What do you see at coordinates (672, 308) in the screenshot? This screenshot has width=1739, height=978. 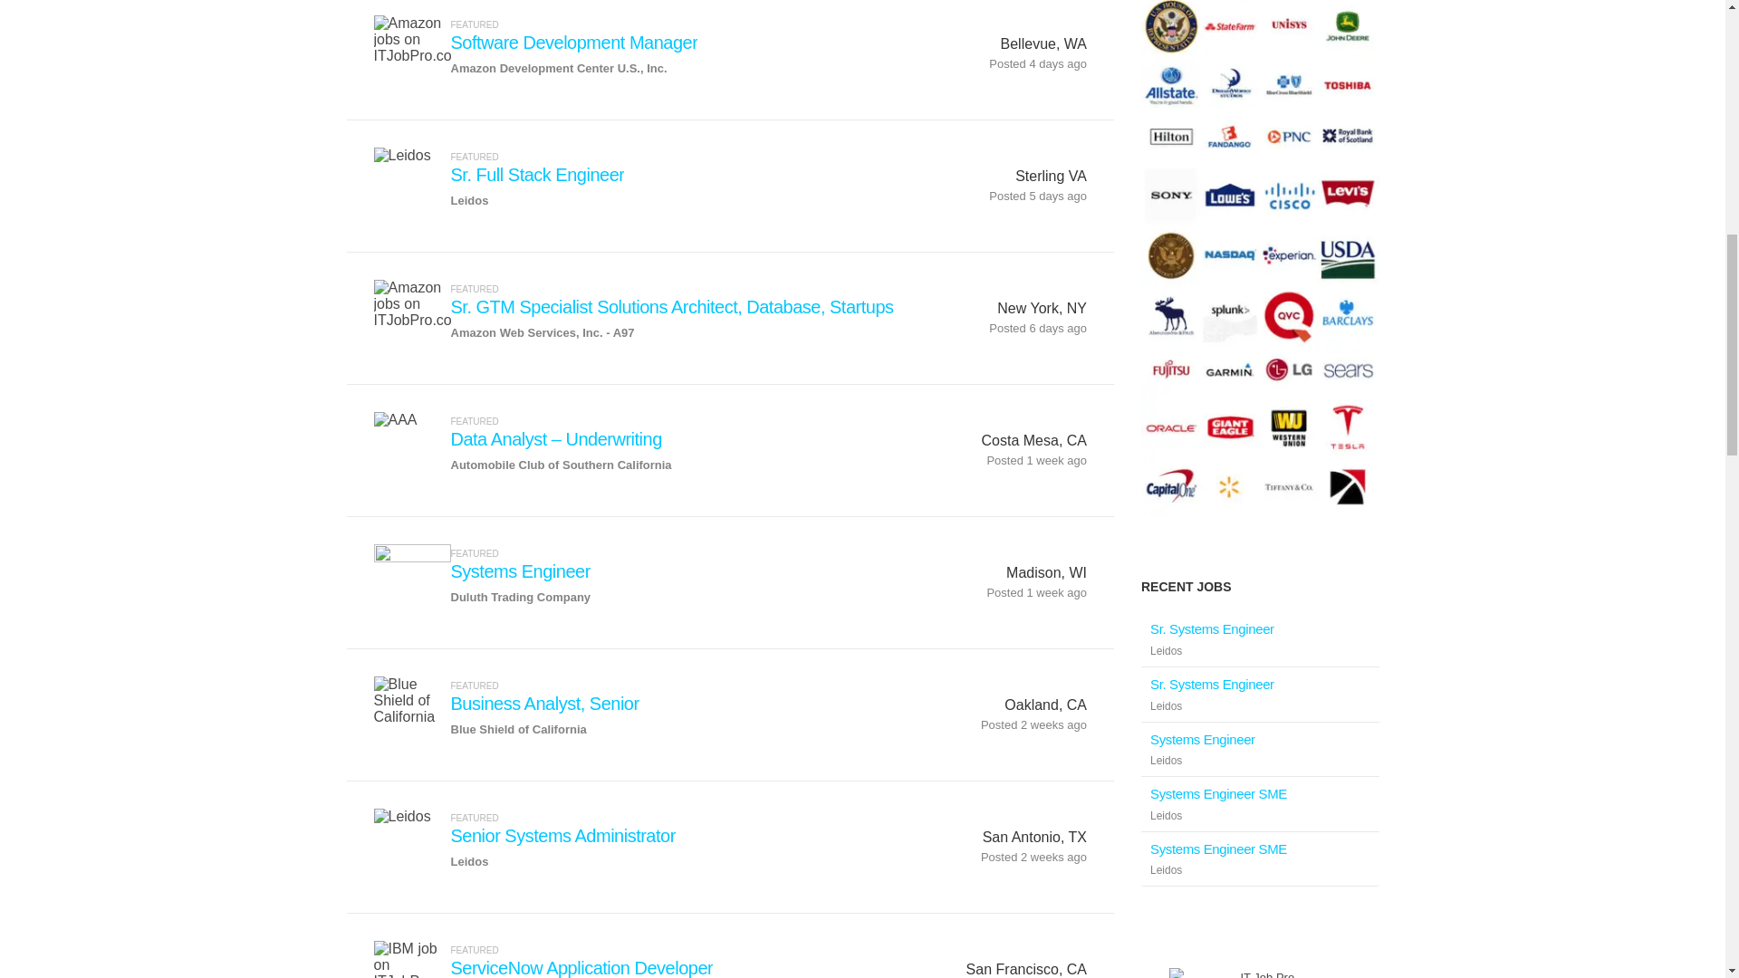 I see `Sr. GTM Specialist Solutions Architect, Database, Startups` at bounding box center [672, 308].